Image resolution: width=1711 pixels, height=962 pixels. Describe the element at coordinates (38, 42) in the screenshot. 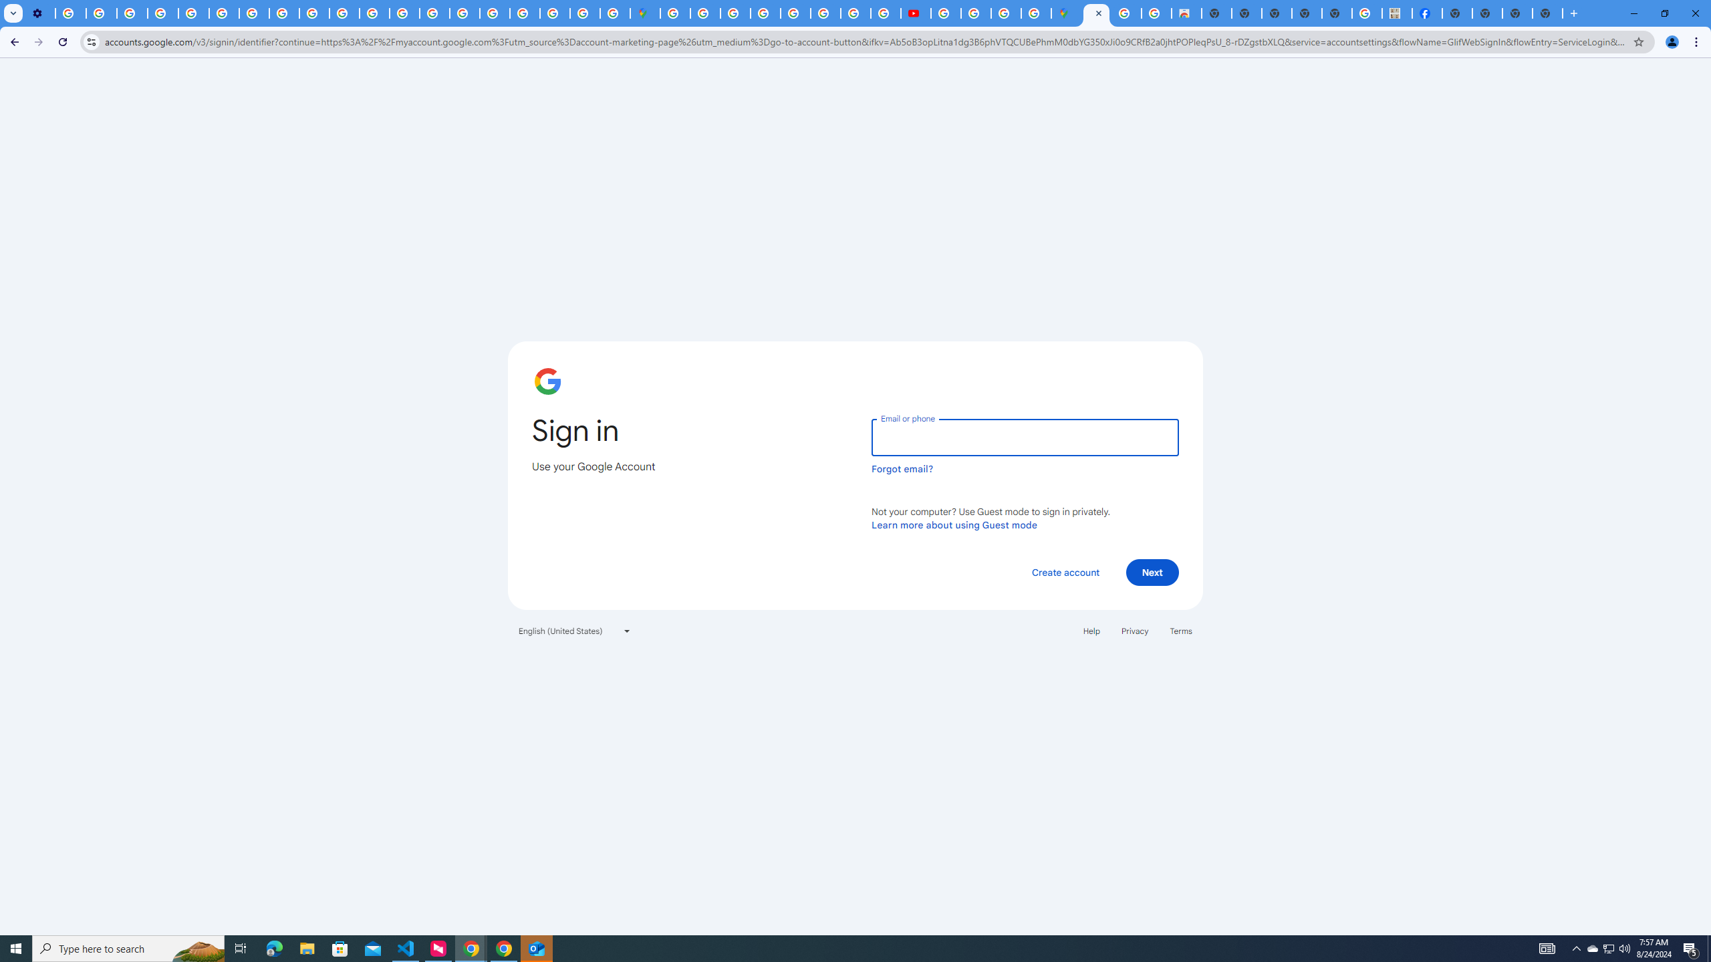

I see `Forward` at that location.